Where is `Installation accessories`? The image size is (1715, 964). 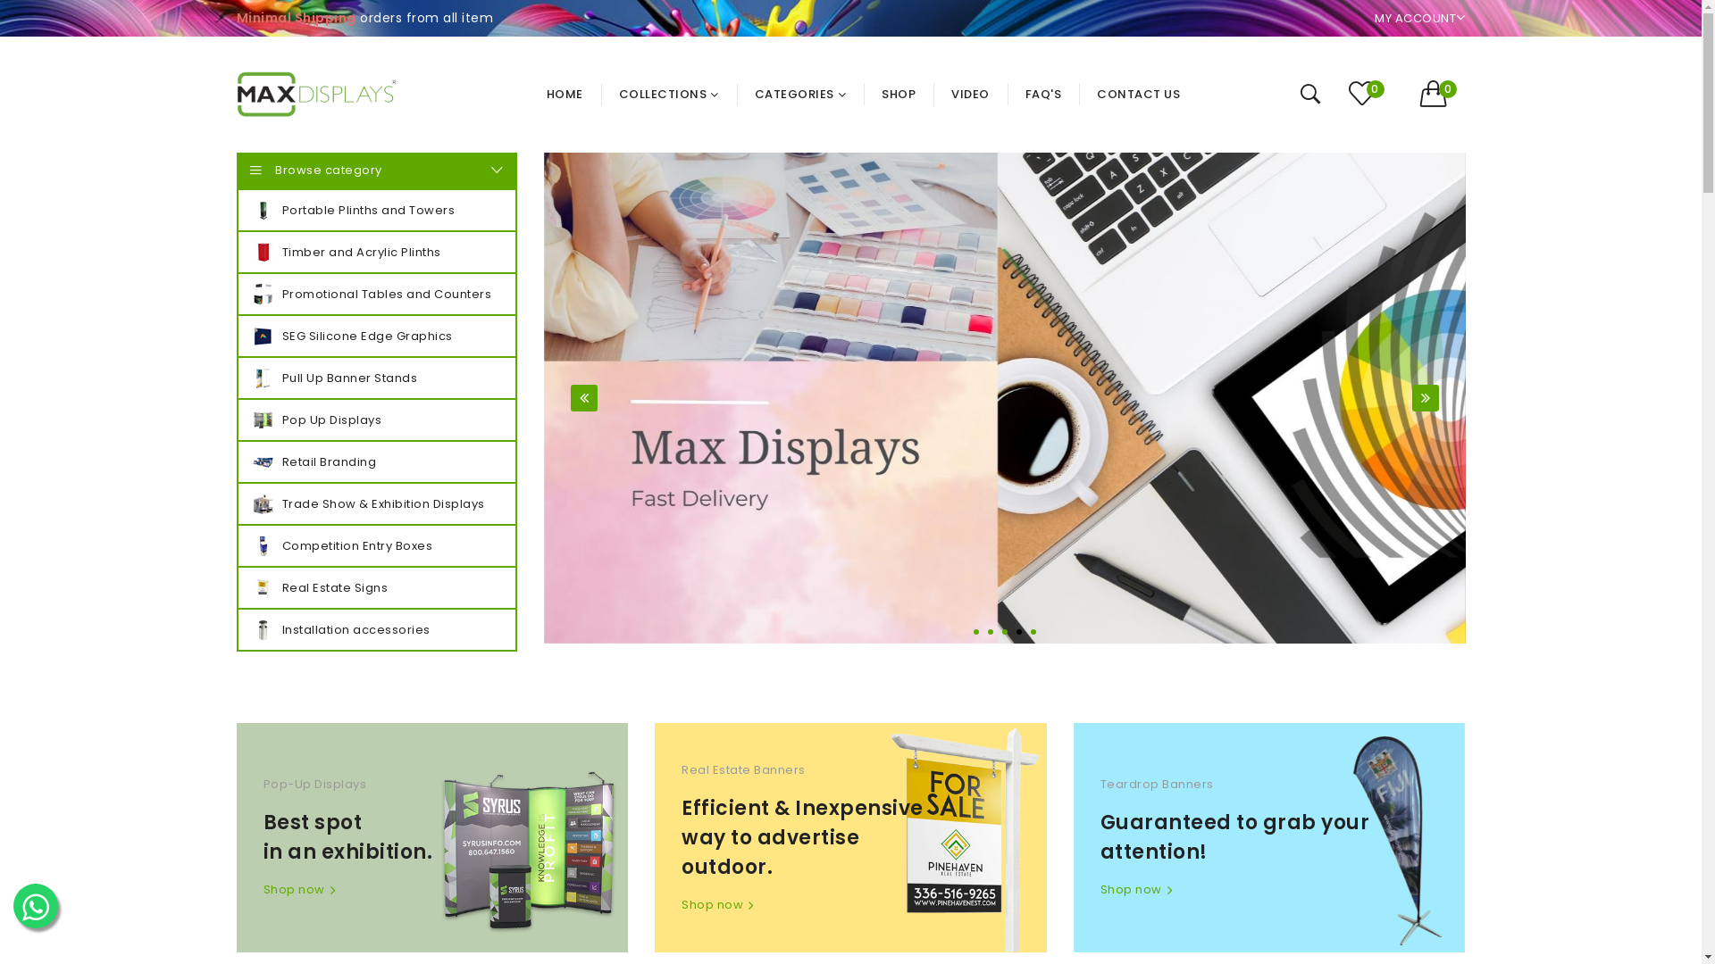
Installation accessories is located at coordinates (376, 630).